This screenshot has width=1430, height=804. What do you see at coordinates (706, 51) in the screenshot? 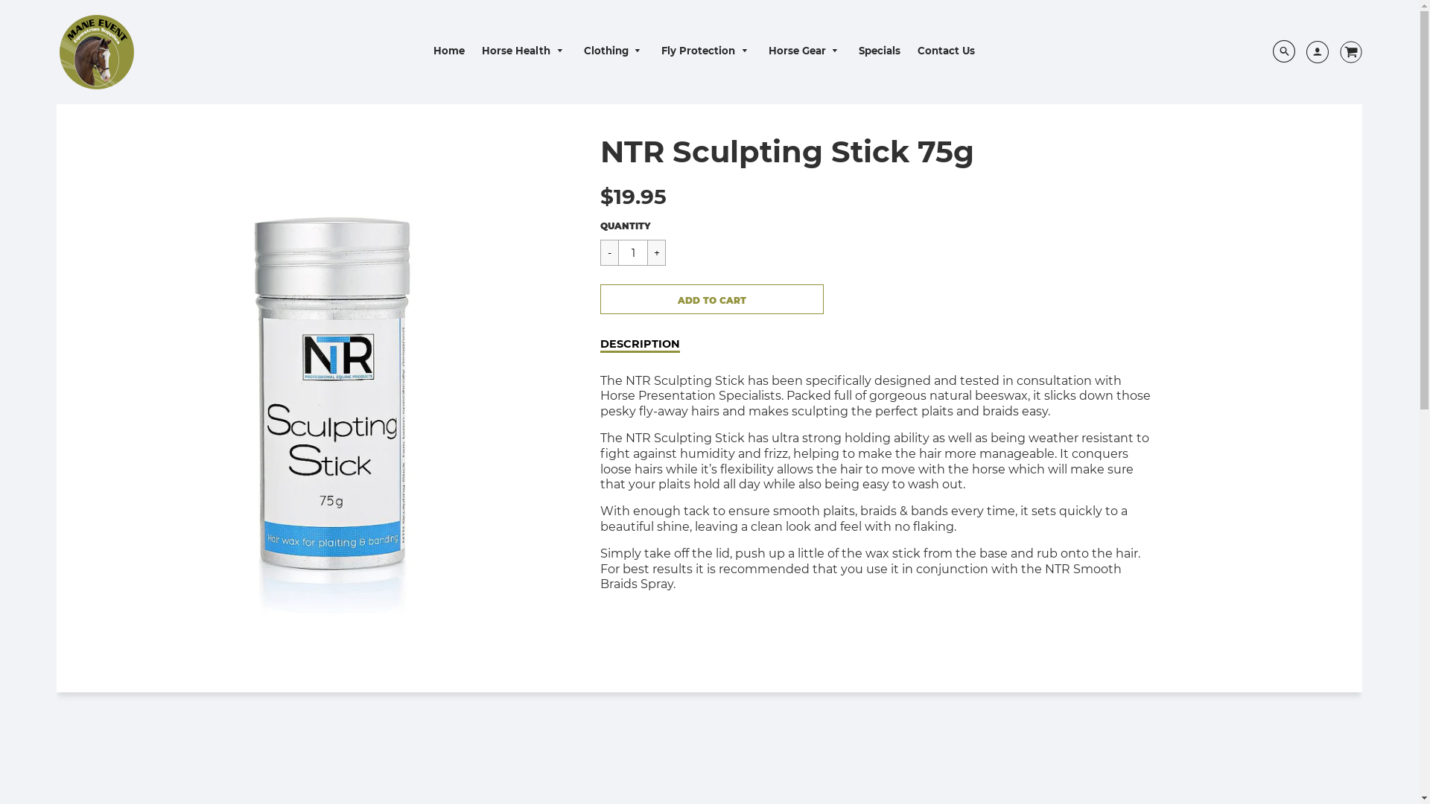
I see `Fly Protection` at bounding box center [706, 51].